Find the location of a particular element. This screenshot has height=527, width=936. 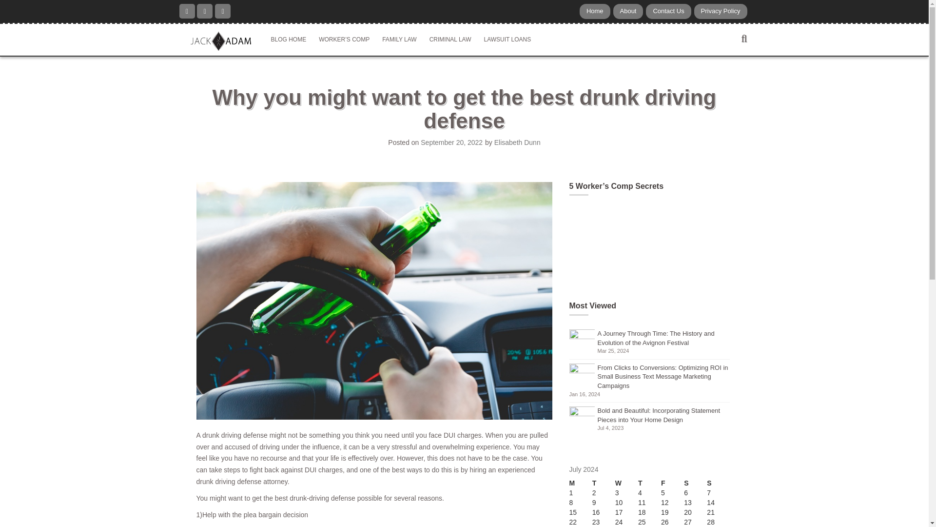

About is located at coordinates (628, 11).